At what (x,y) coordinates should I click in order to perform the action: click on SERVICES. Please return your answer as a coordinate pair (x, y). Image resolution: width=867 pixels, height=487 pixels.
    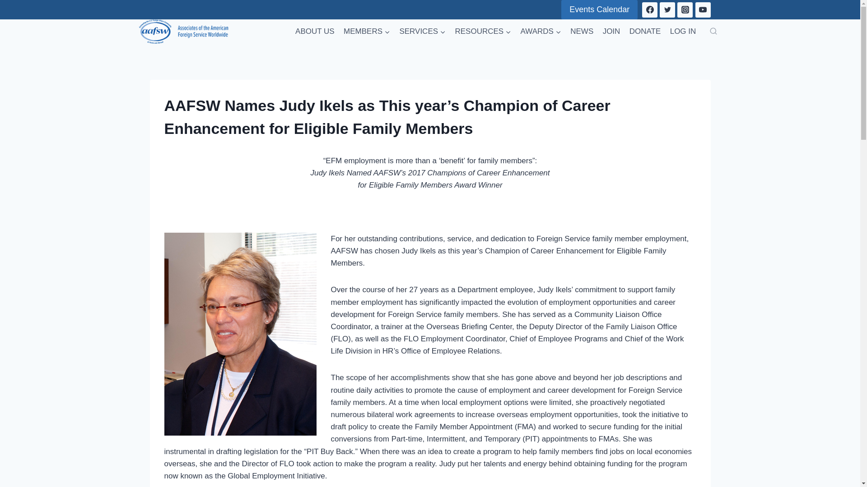
    Looking at the image, I should click on (422, 32).